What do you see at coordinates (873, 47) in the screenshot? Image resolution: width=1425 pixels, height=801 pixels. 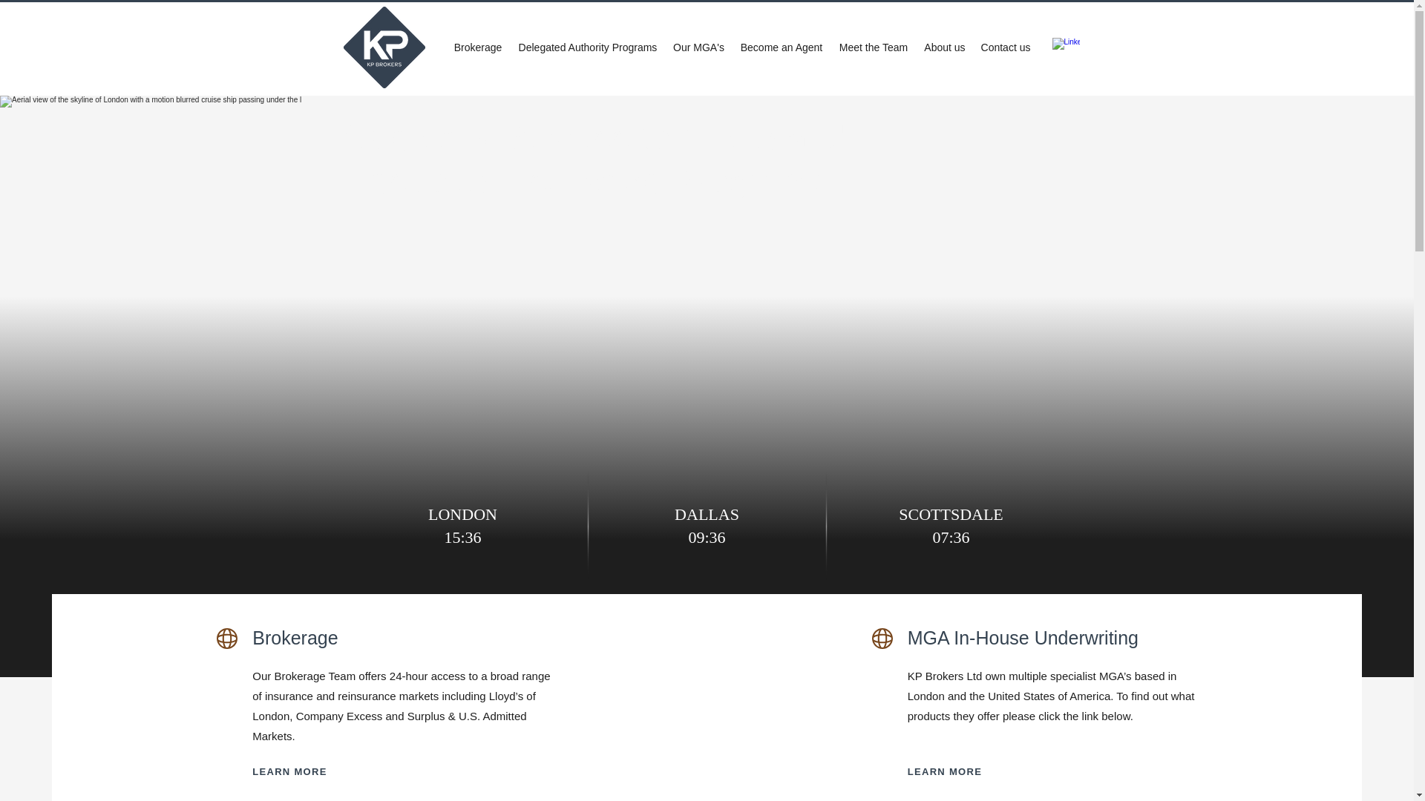 I see `Meet the Team` at bounding box center [873, 47].